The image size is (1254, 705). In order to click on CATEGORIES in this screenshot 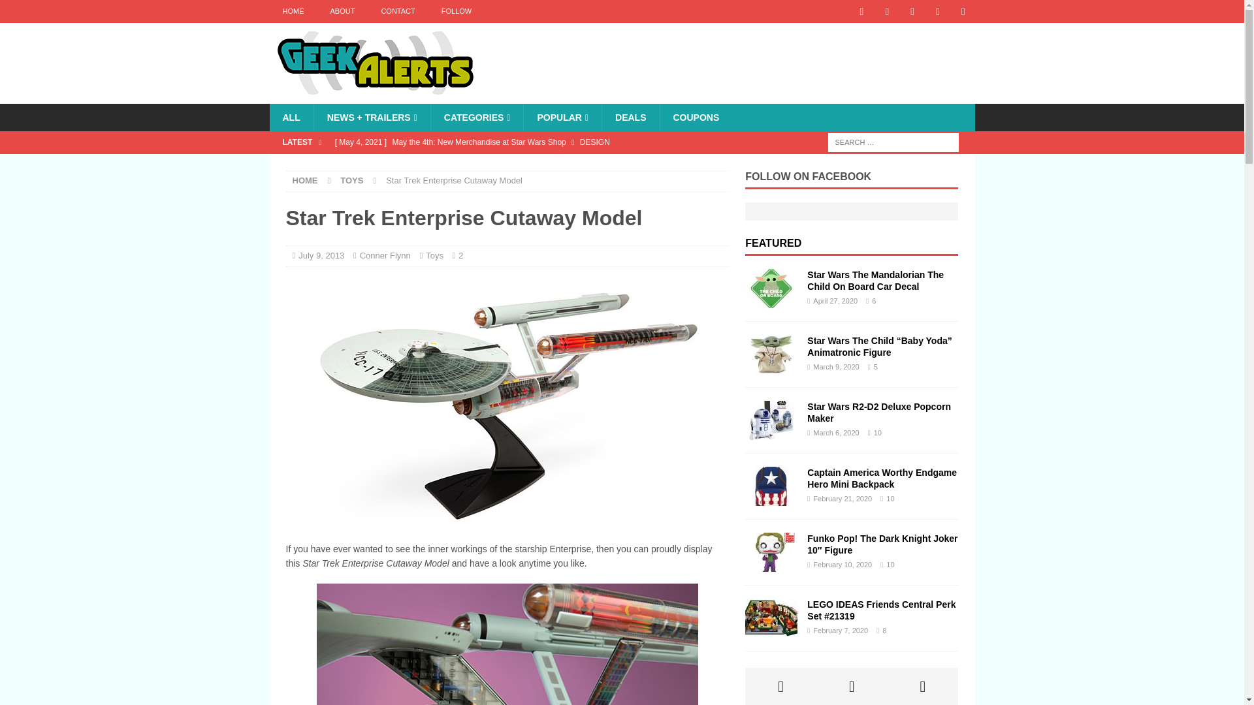, I will do `click(477, 117)`.